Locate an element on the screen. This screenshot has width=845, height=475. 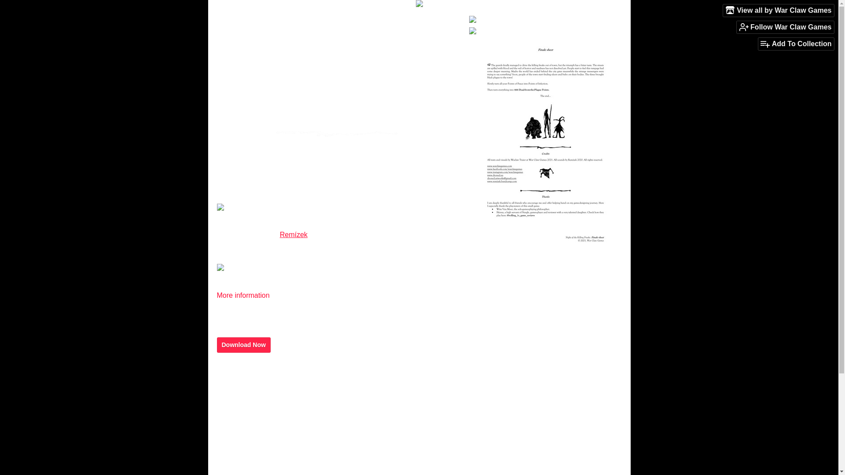
Game booklet LETTER.pdf is located at coordinates (261, 411).